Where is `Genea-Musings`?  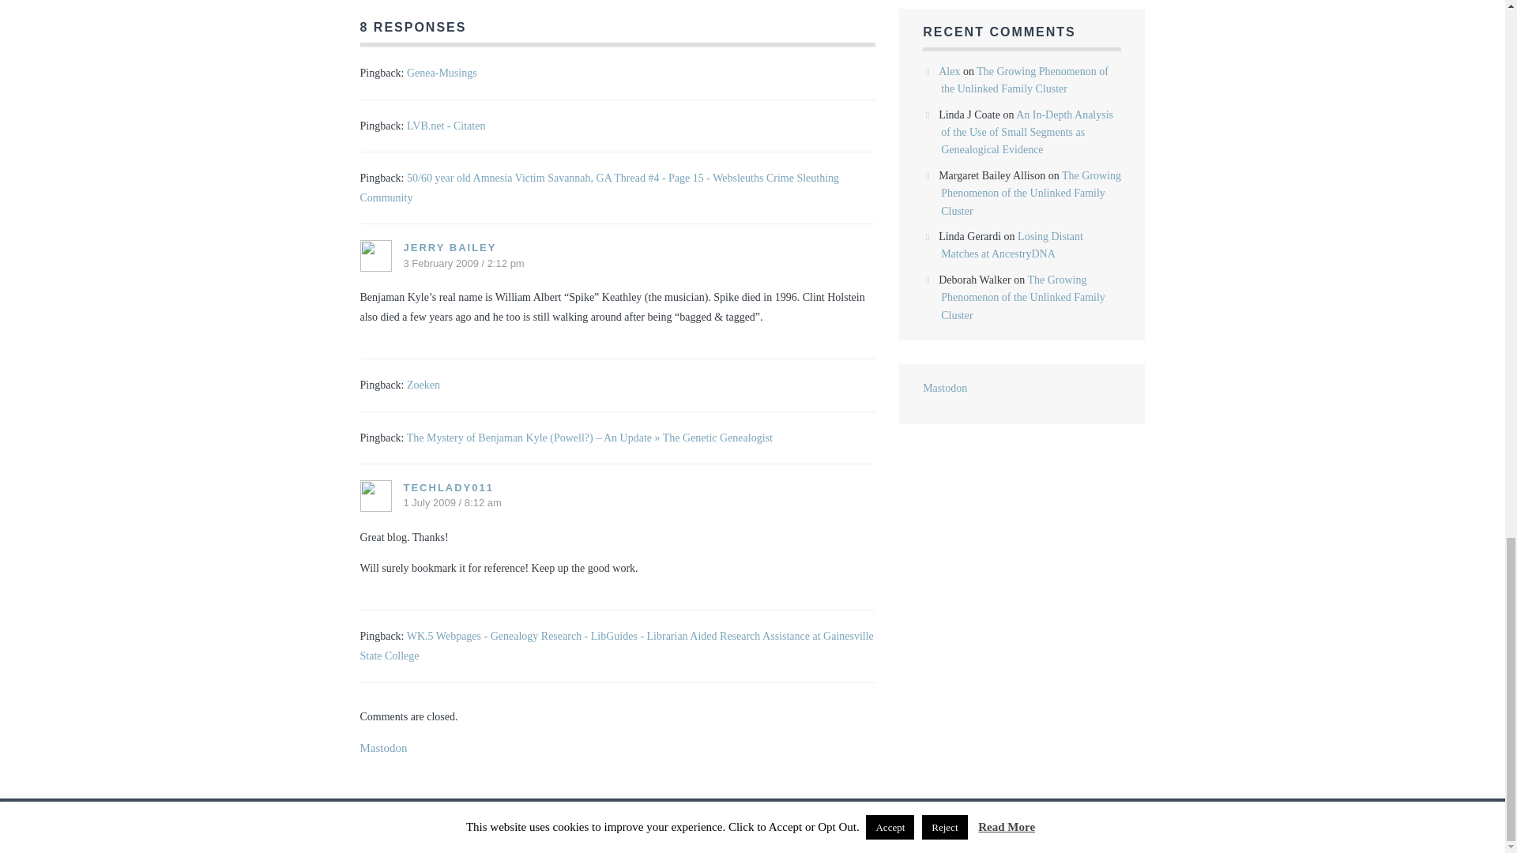 Genea-Musings is located at coordinates (442, 73).